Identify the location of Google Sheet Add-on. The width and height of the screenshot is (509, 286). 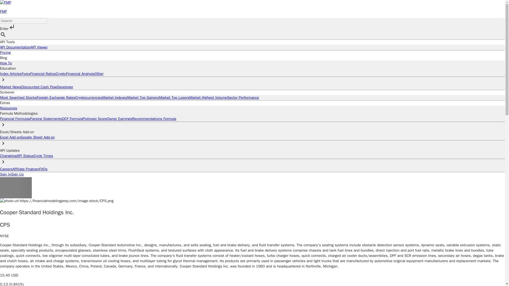
(38, 137).